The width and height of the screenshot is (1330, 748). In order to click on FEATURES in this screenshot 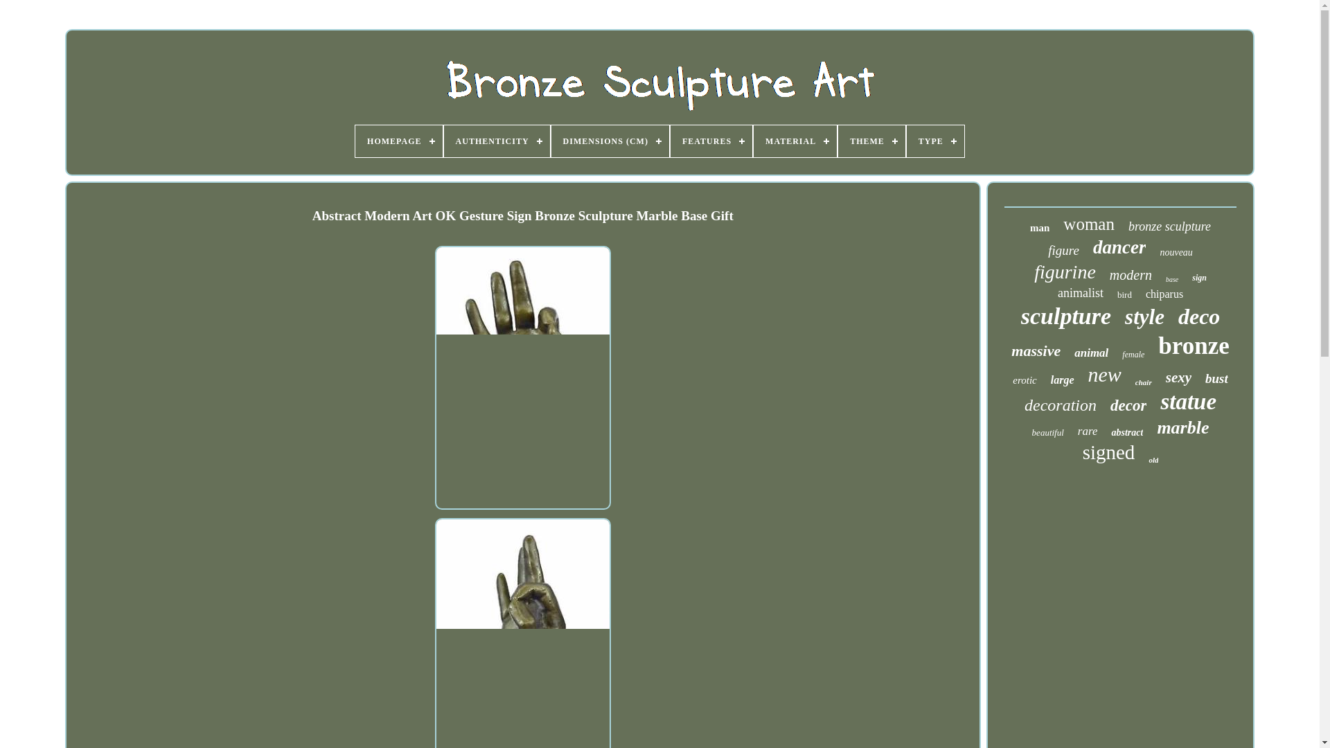, I will do `click(711, 141)`.